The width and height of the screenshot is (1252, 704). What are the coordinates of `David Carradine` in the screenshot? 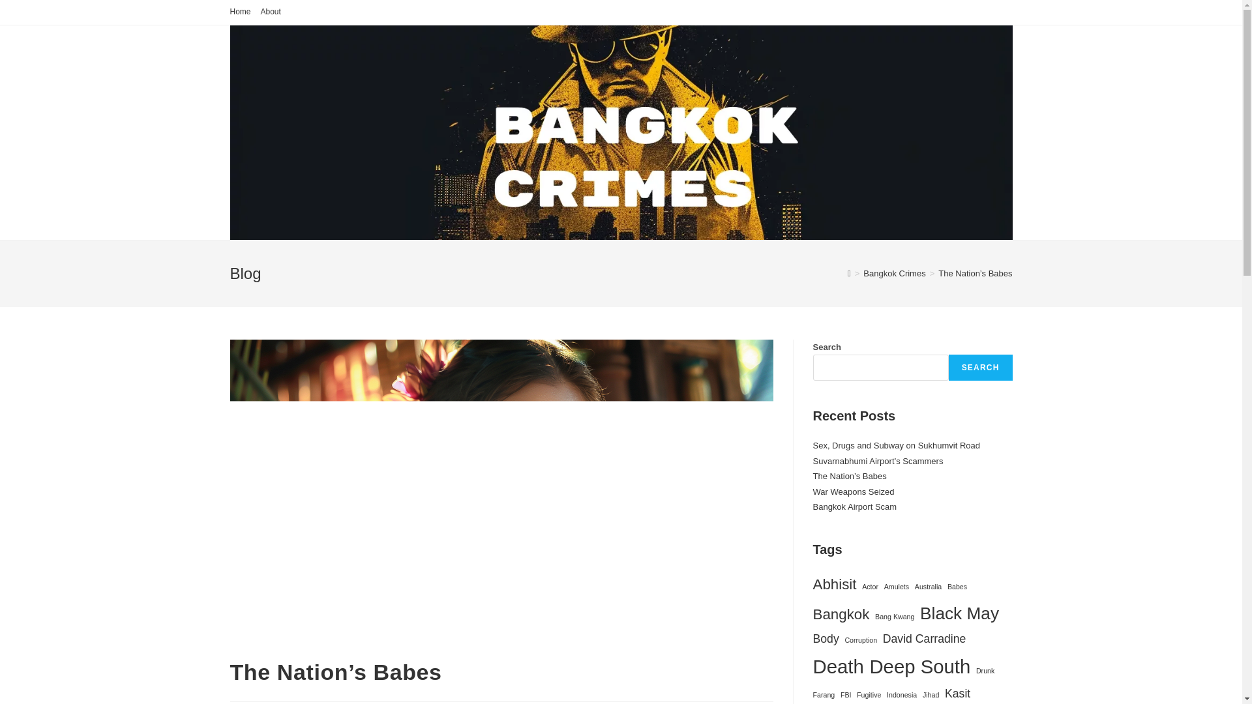 It's located at (925, 639).